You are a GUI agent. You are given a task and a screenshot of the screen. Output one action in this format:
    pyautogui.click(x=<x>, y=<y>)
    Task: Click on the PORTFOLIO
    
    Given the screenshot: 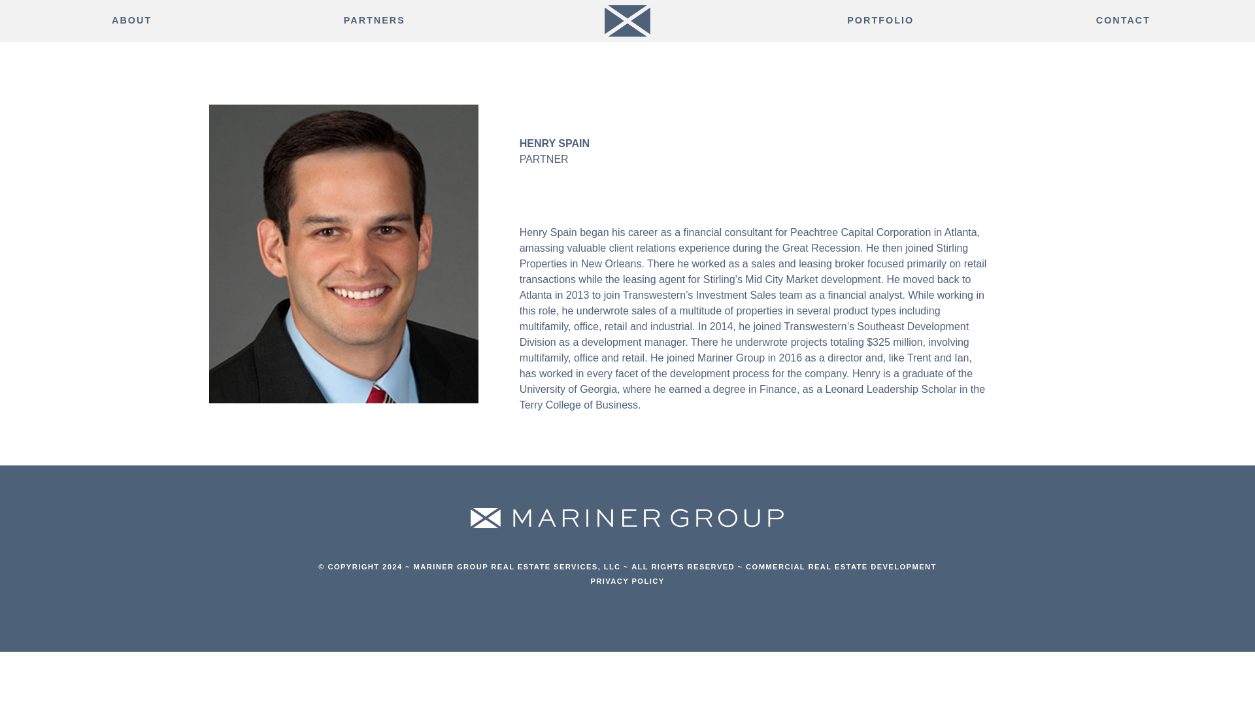 What is the action you would take?
    pyautogui.click(x=880, y=20)
    